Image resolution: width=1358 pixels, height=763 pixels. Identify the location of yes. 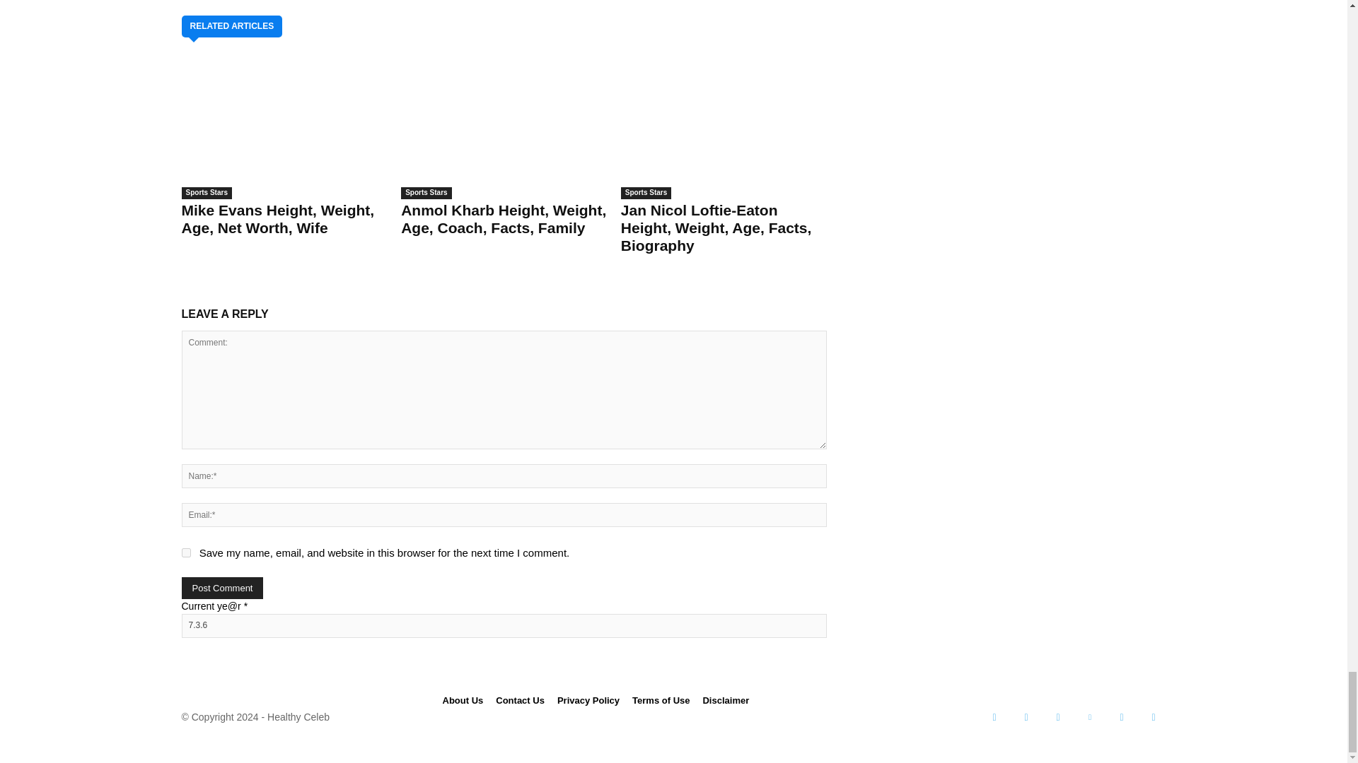
(185, 552).